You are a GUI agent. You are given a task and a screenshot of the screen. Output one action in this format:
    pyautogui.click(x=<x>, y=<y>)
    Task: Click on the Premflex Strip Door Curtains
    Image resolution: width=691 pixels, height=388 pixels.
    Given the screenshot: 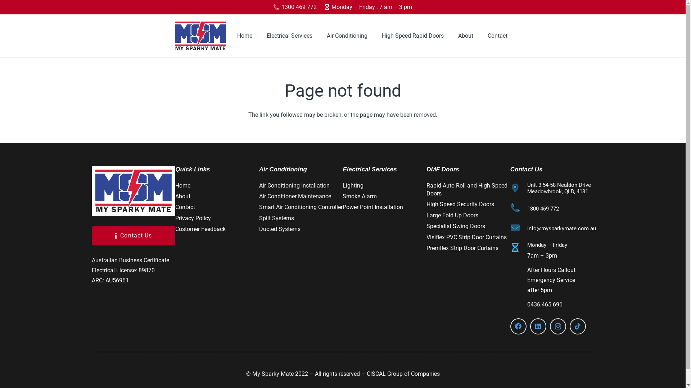 What is the action you would take?
    pyautogui.click(x=462, y=248)
    